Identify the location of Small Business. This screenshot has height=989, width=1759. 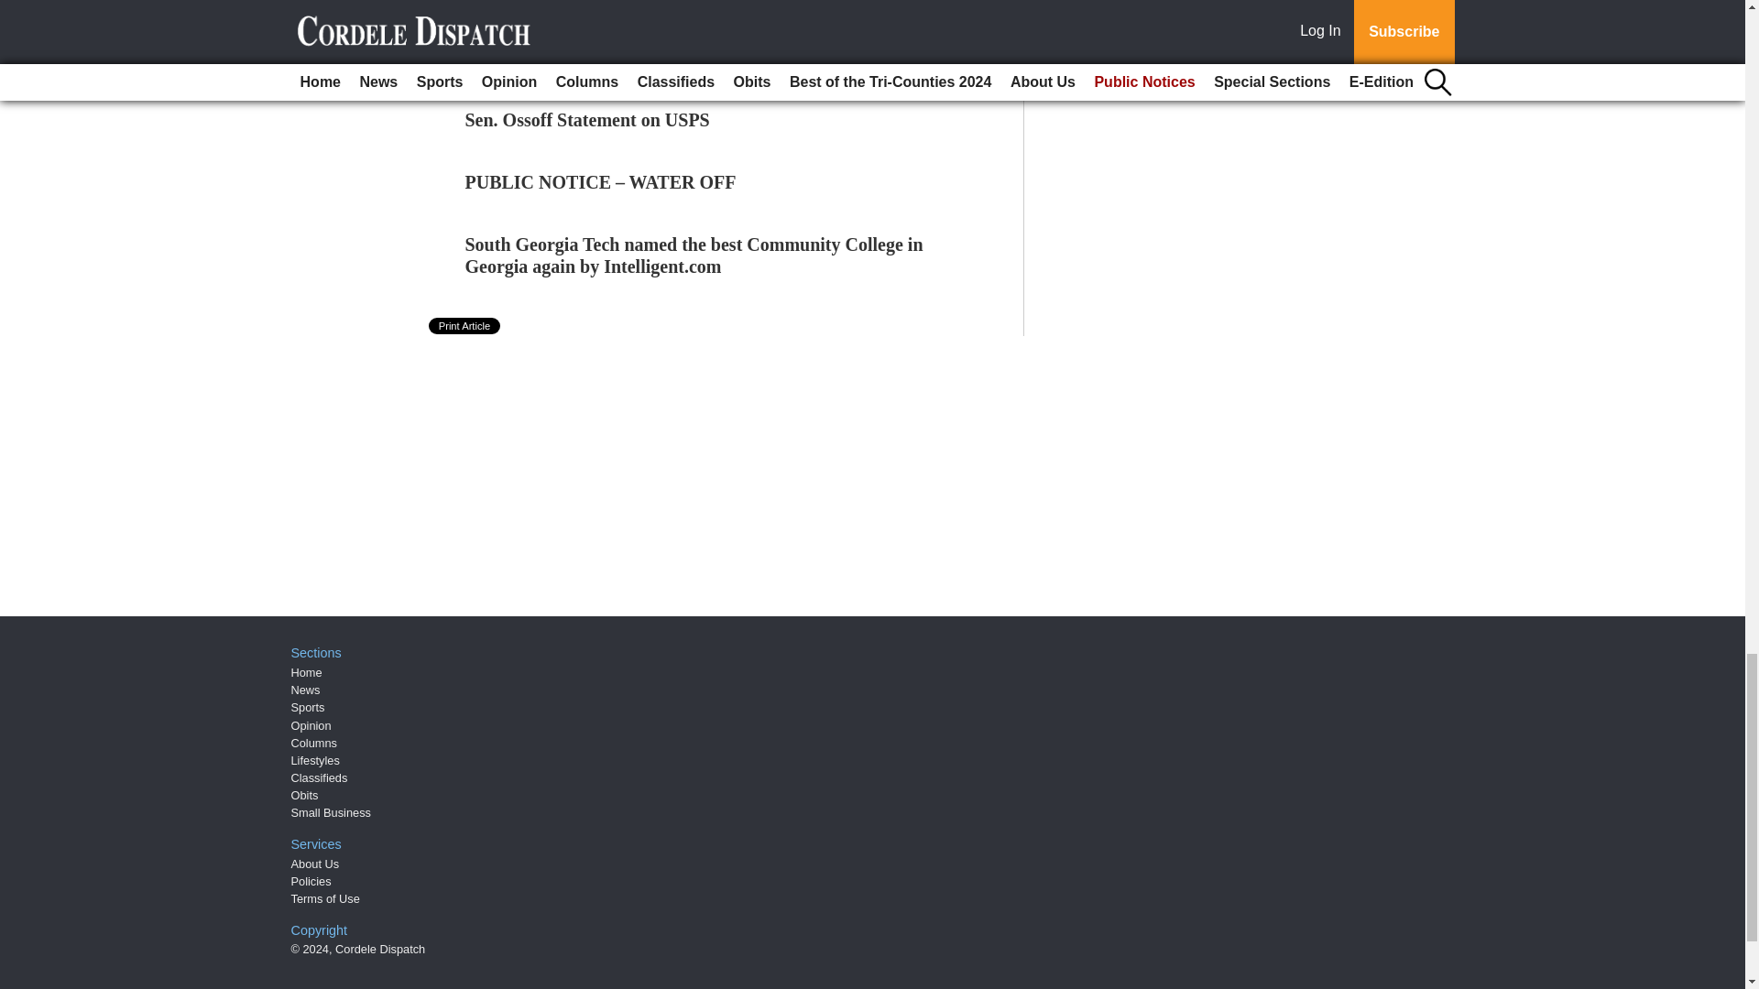
(332, 813).